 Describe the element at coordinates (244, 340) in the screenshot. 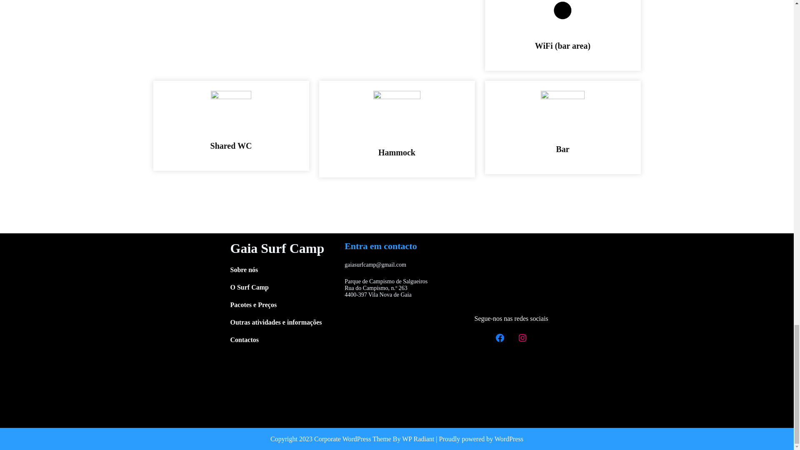

I see `Contactos` at that location.